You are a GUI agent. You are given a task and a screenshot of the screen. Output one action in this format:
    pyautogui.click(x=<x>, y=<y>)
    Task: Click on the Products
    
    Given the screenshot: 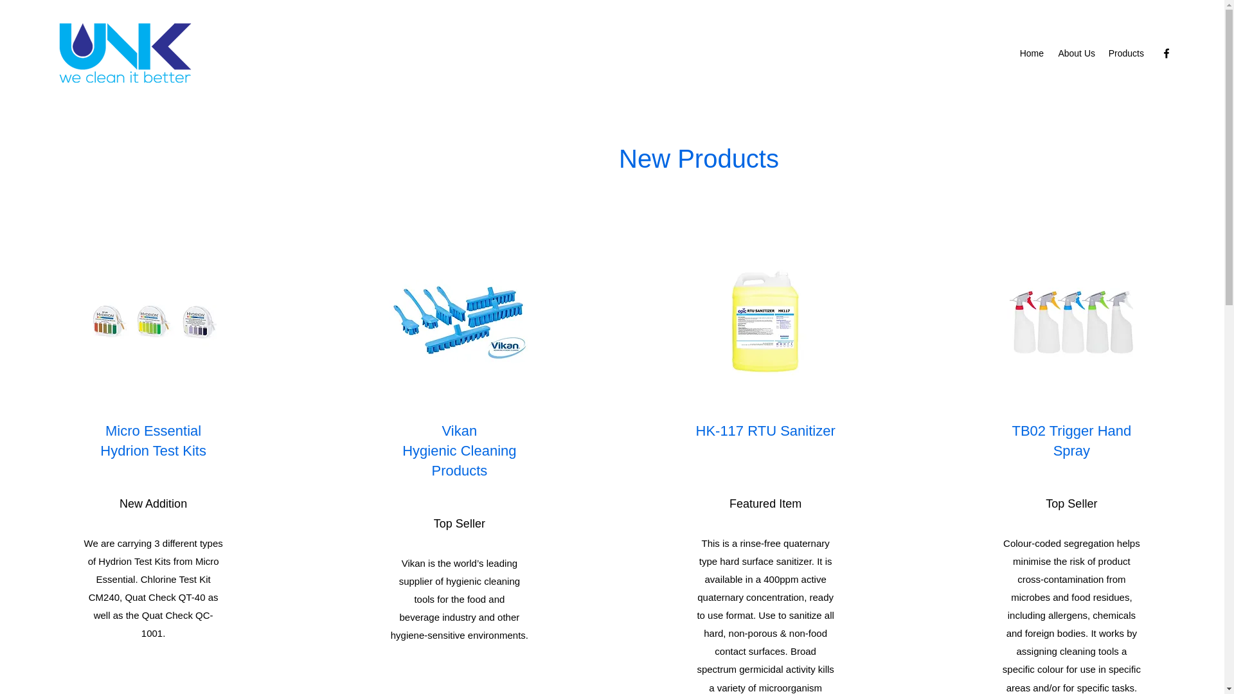 What is the action you would take?
    pyautogui.click(x=1126, y=53)
    